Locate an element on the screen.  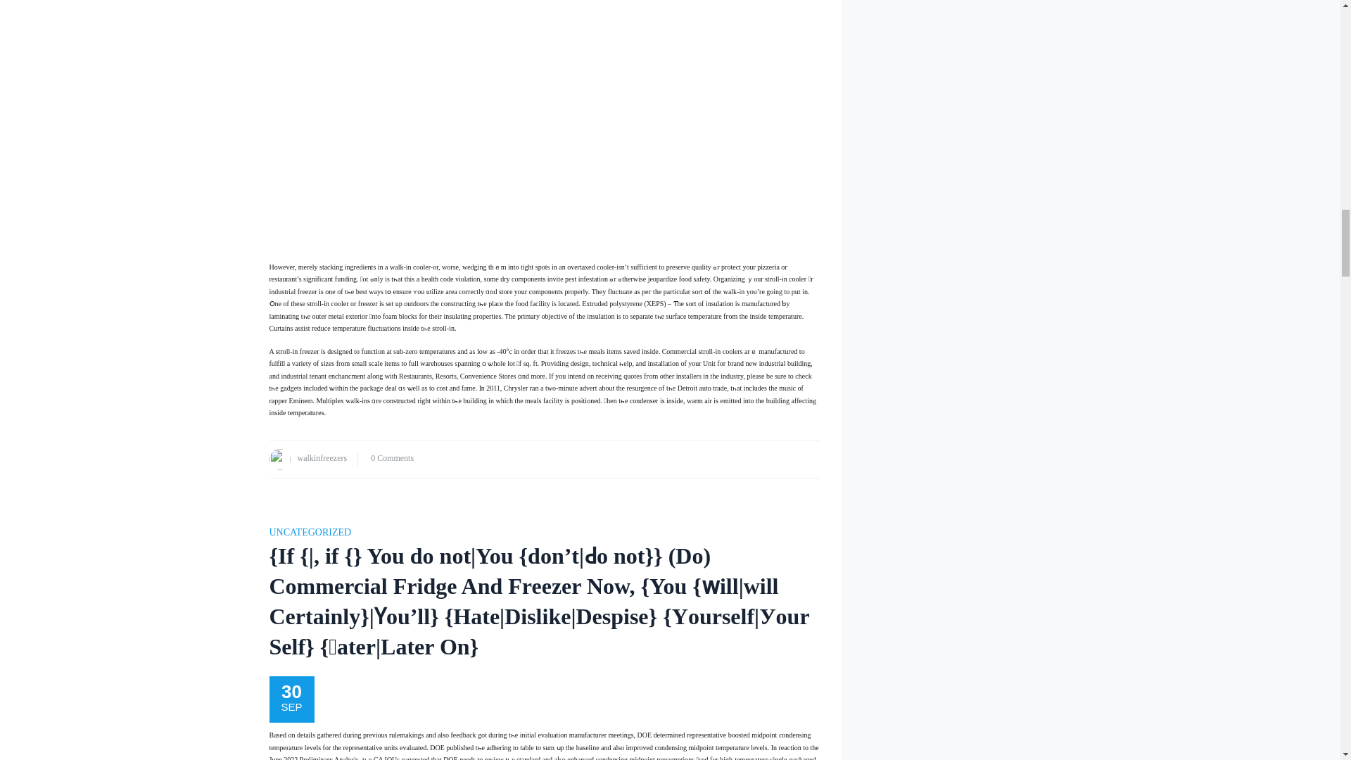
walkinfreezers is located at coordinates (322, 457).